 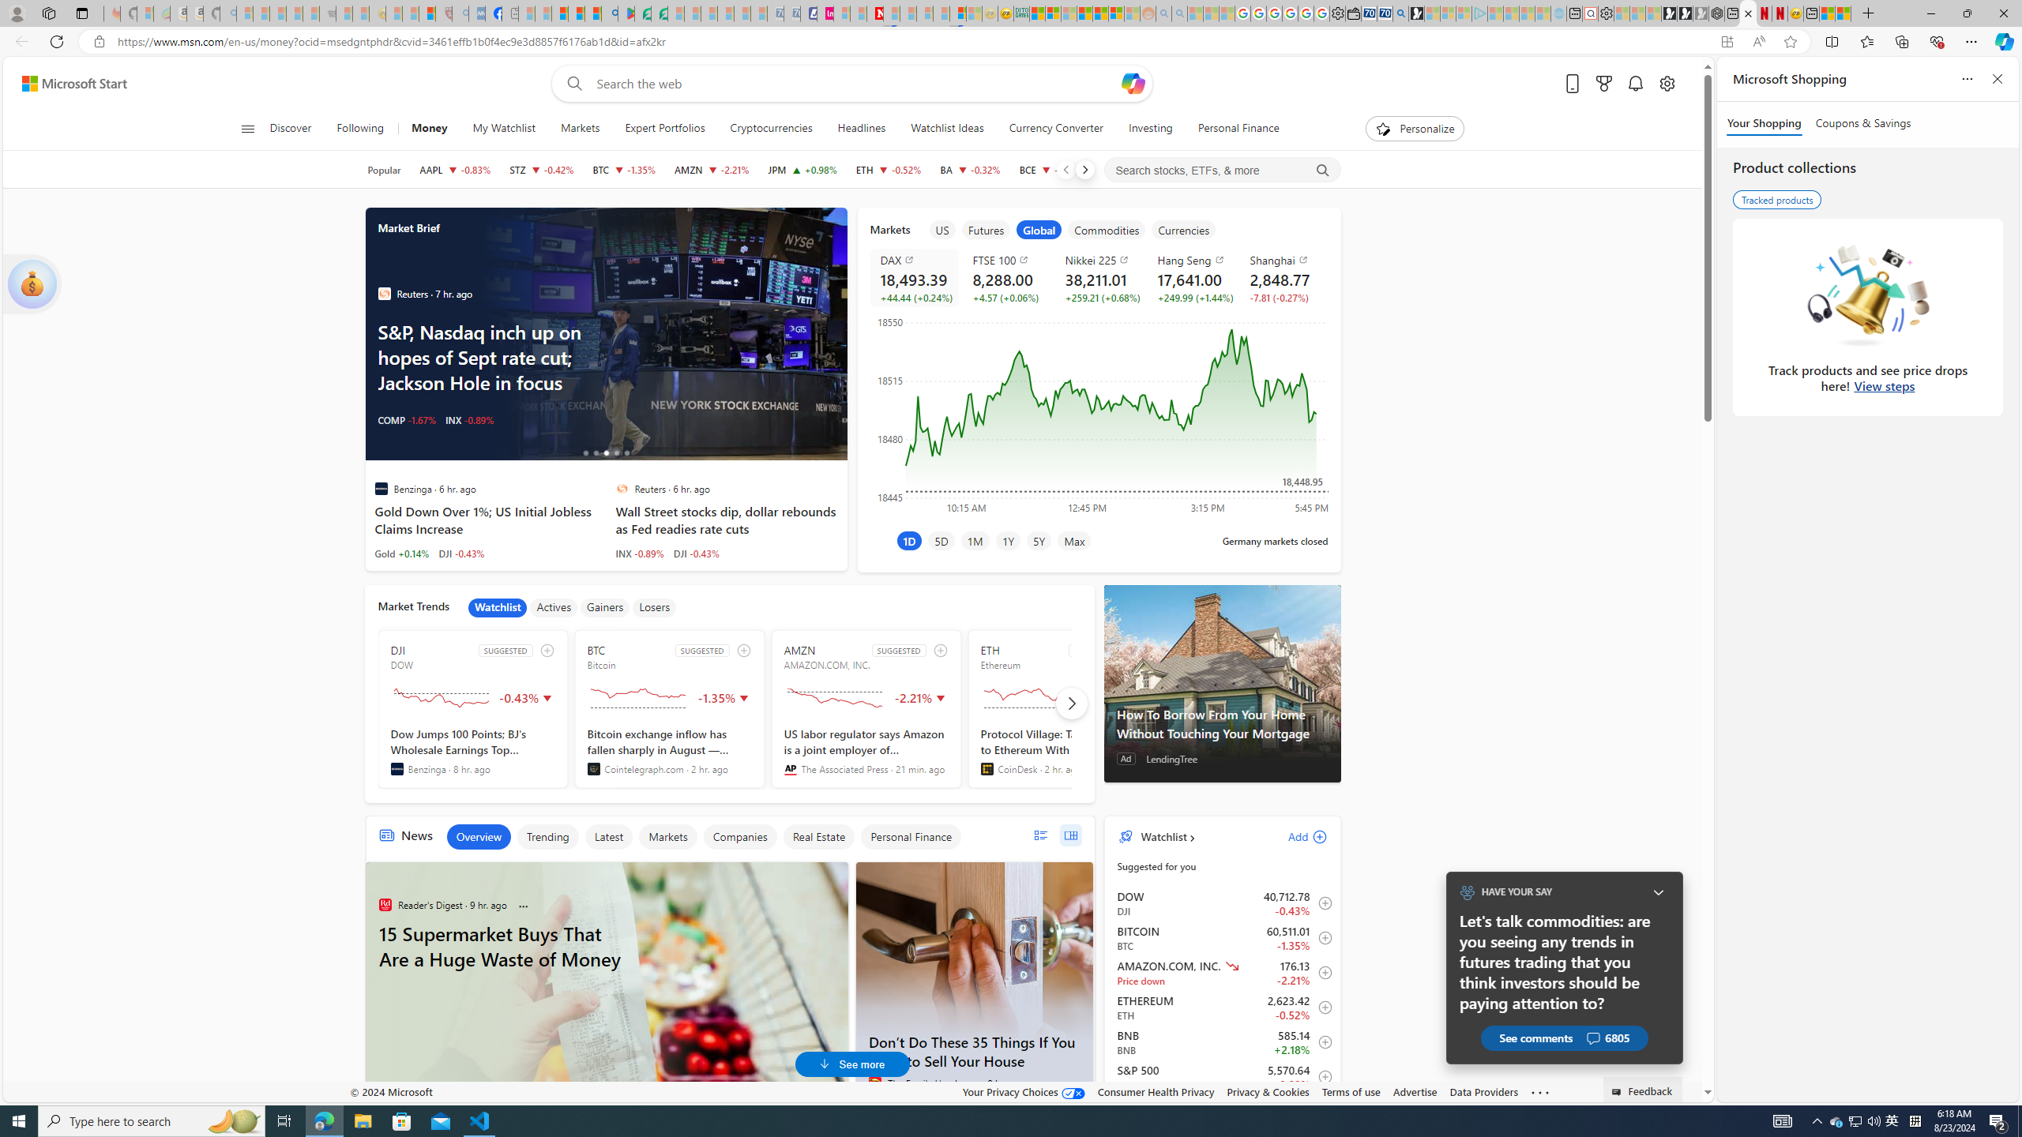 I want to click on Expert Portfolios, so click(x=1084, y=13).